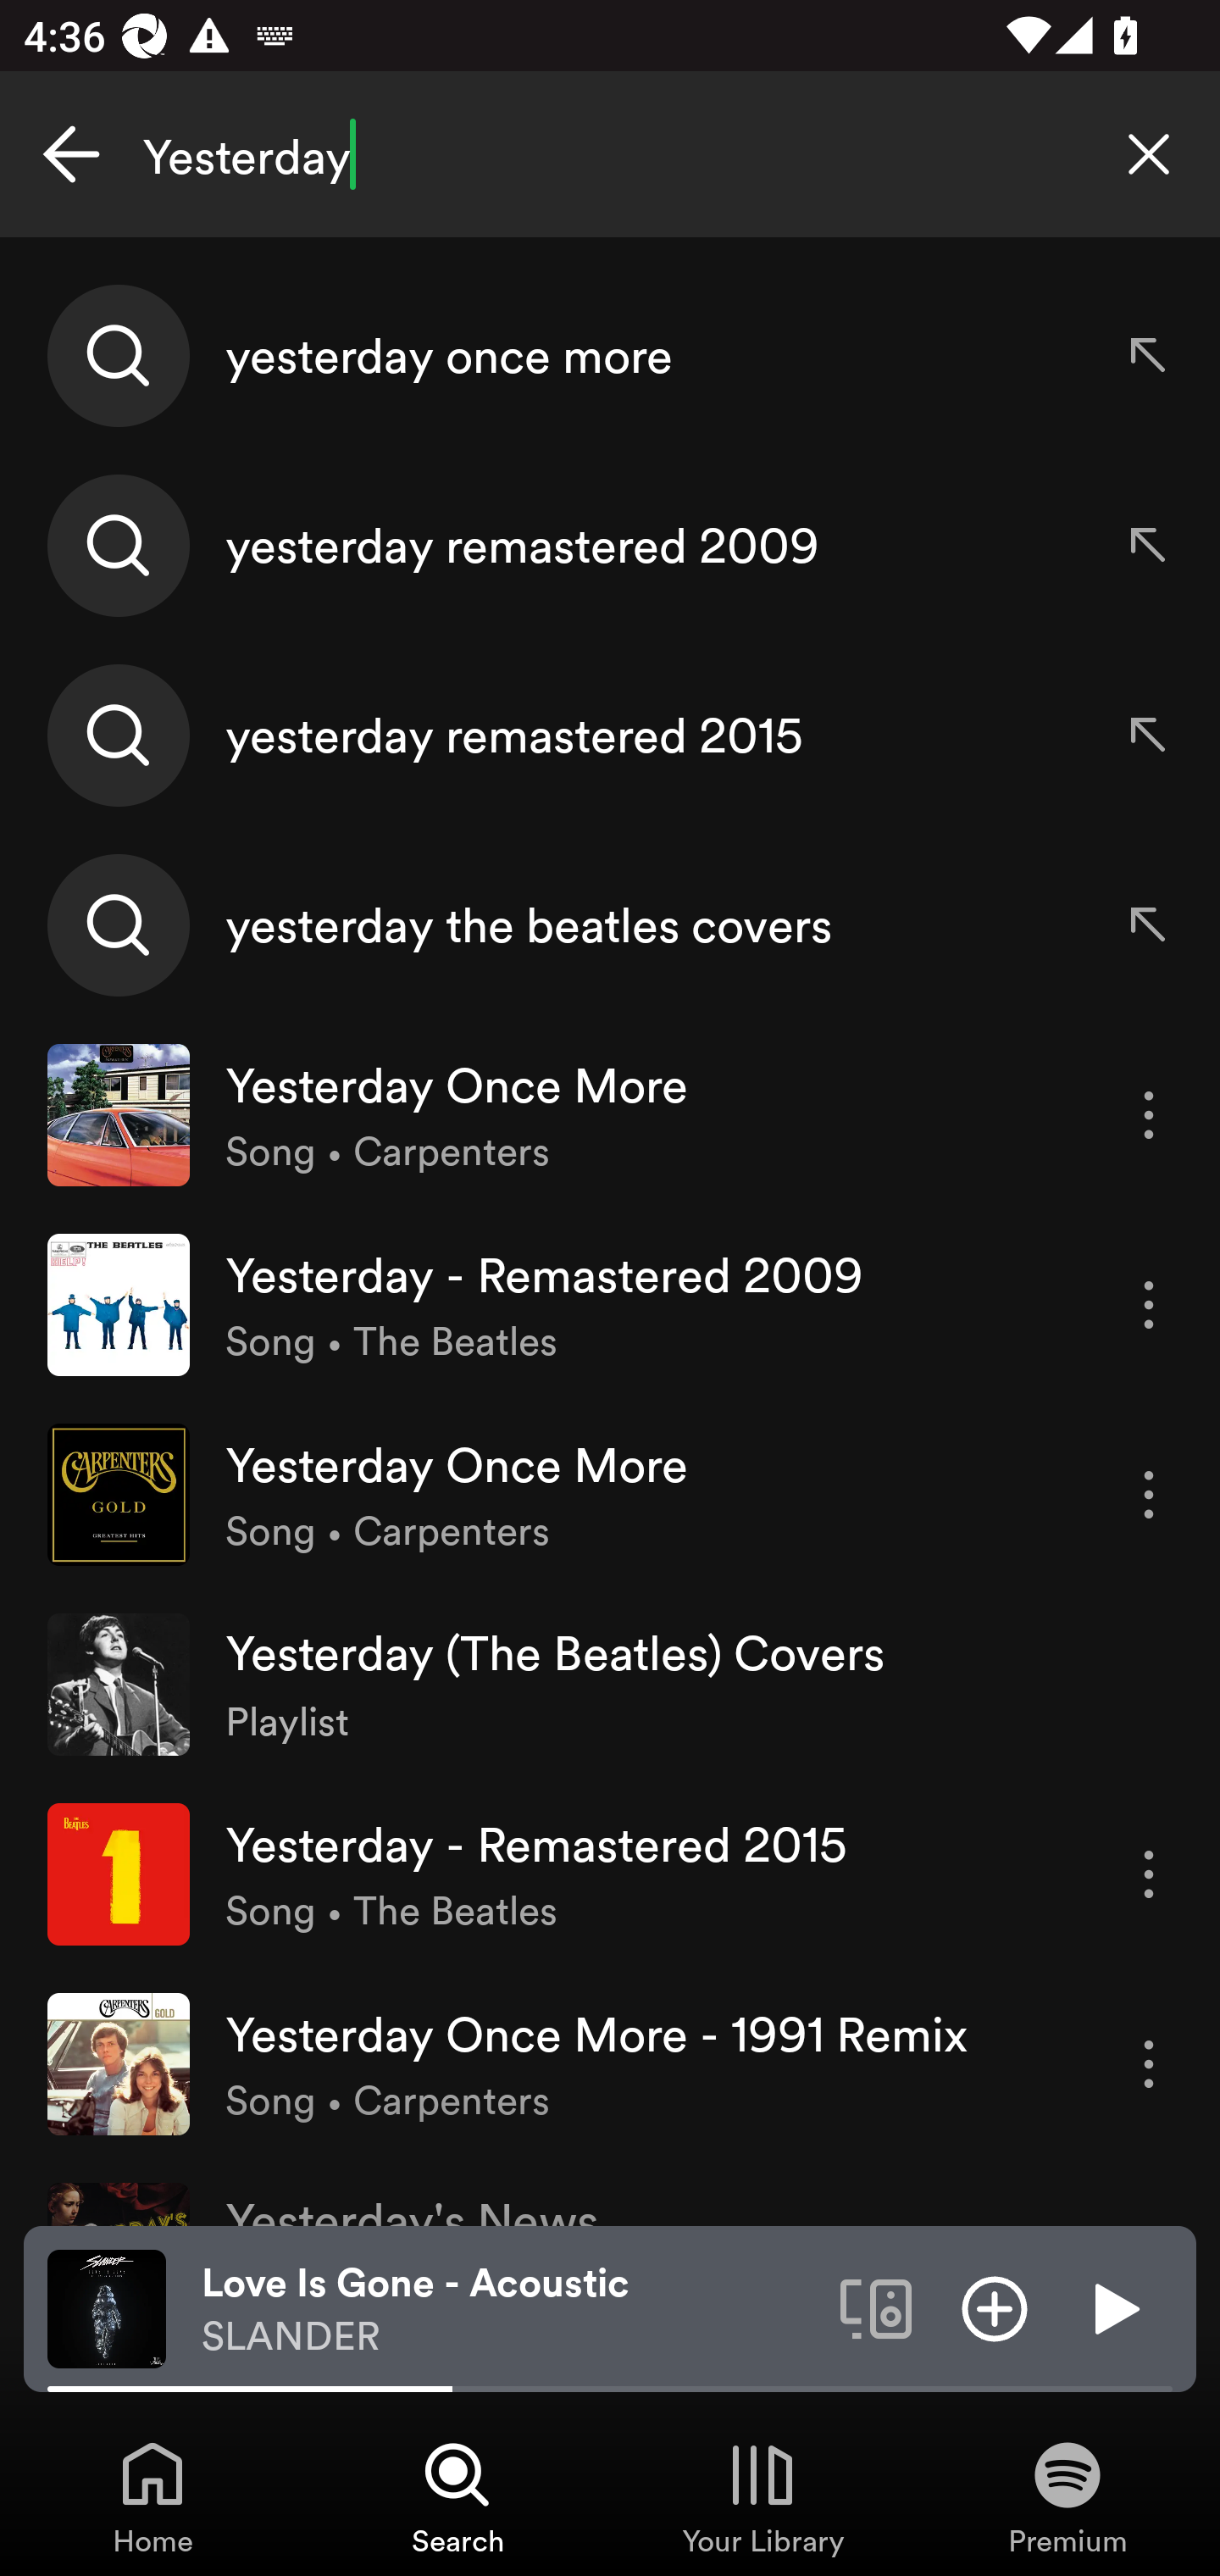 The image size is (1220, 2576). Describe the element at coordinates (1149, 1874) in the screenshot. I see `More options for song Yesterday - Remastered 2015` at that location.